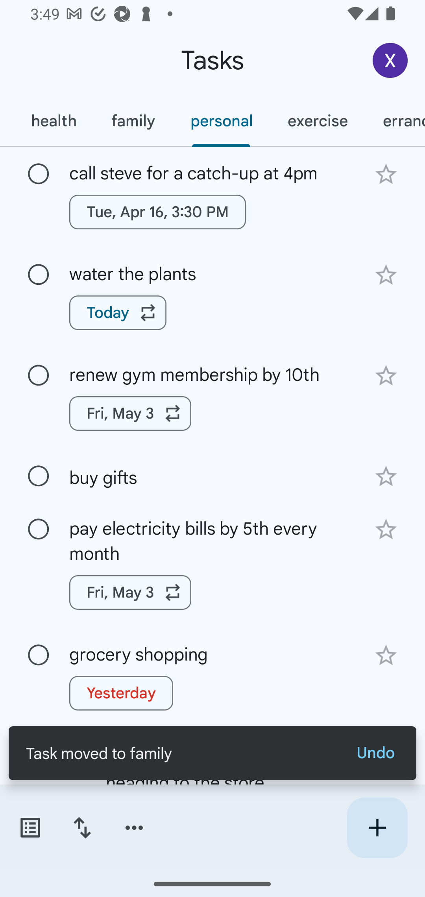 Image resolution: width=425 pixels, height=897 pixels. What do you see at coordinates (39, 655) in the screenshot?
I see `Mark as complete` at bounding box center [39, 655].